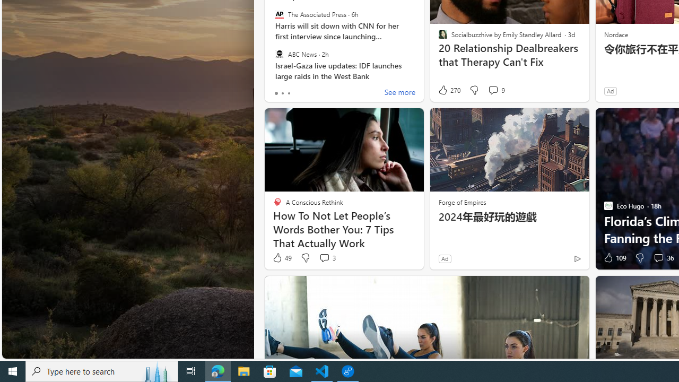  Describe the element at coordinates (282, 258) in the screenshot. I see `49 Like` at that location.